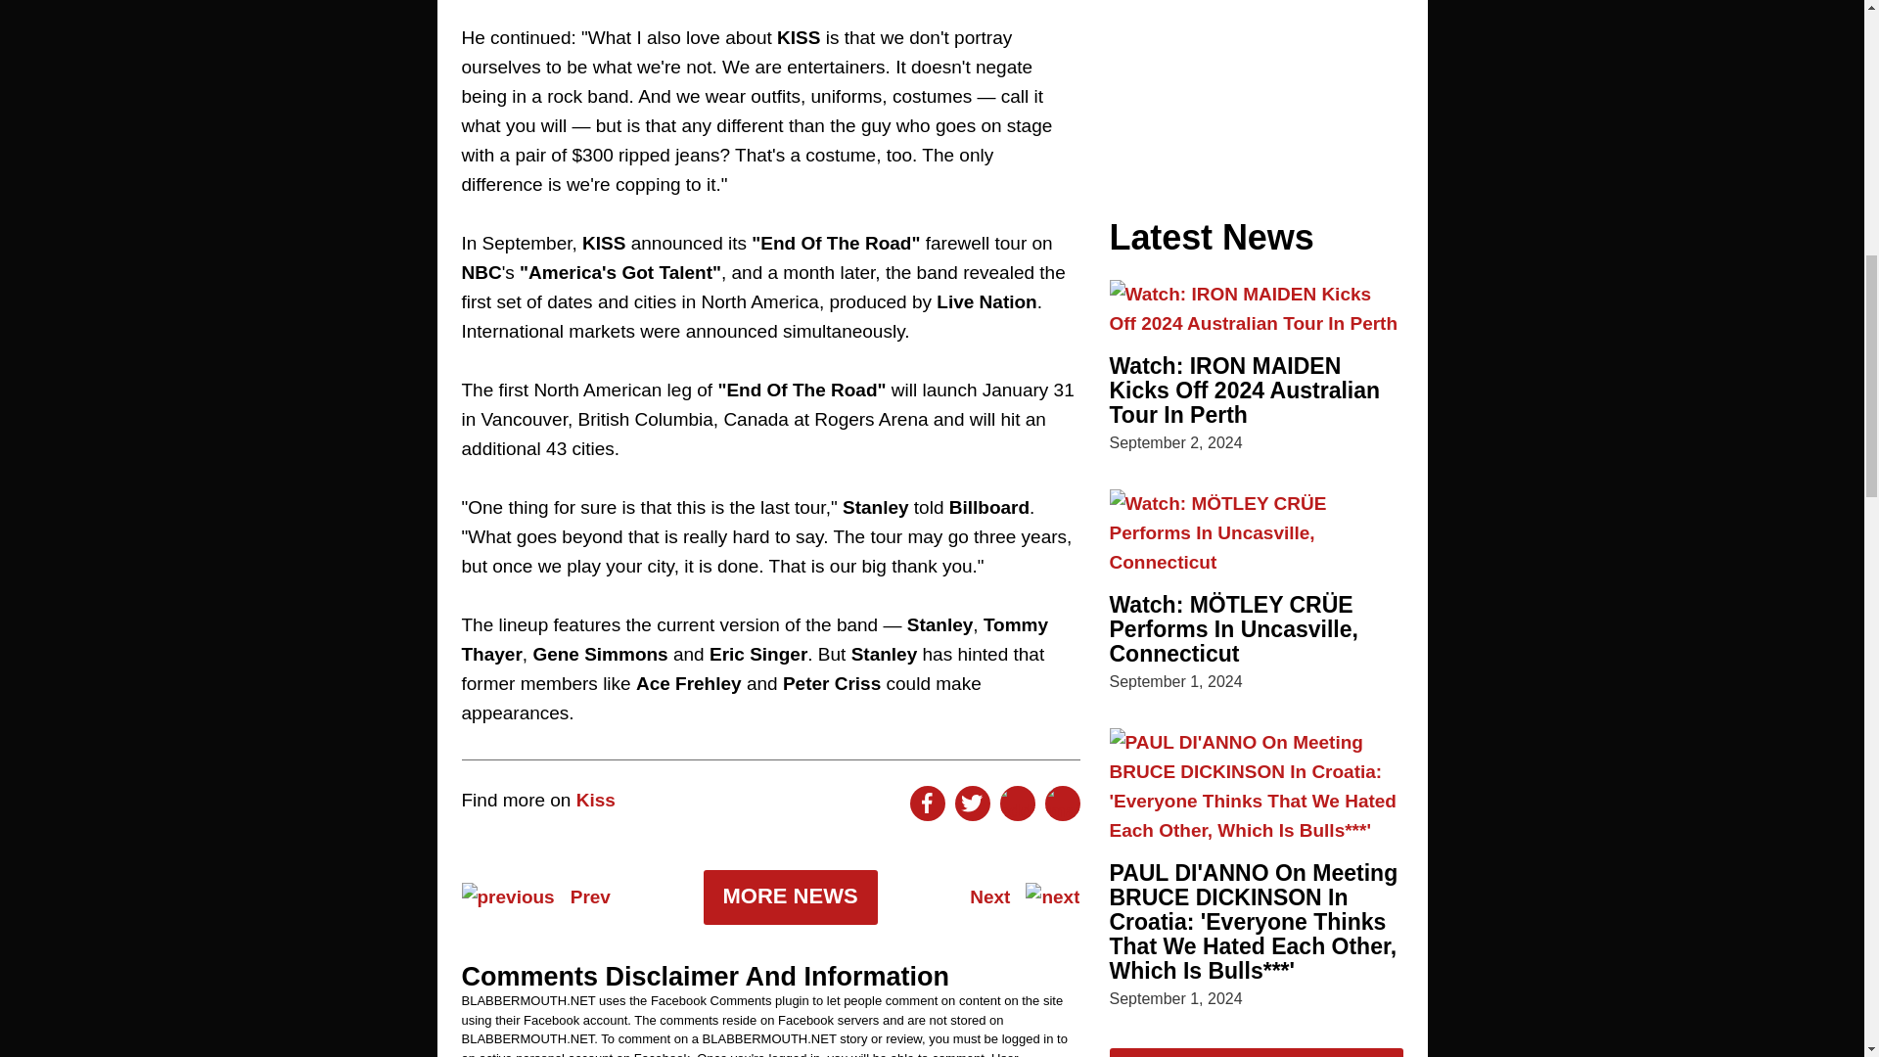 The image size is (1879, 1057). Describe the element at coordinates (1024, 896) in the screenshot. I see `Next` at that location.